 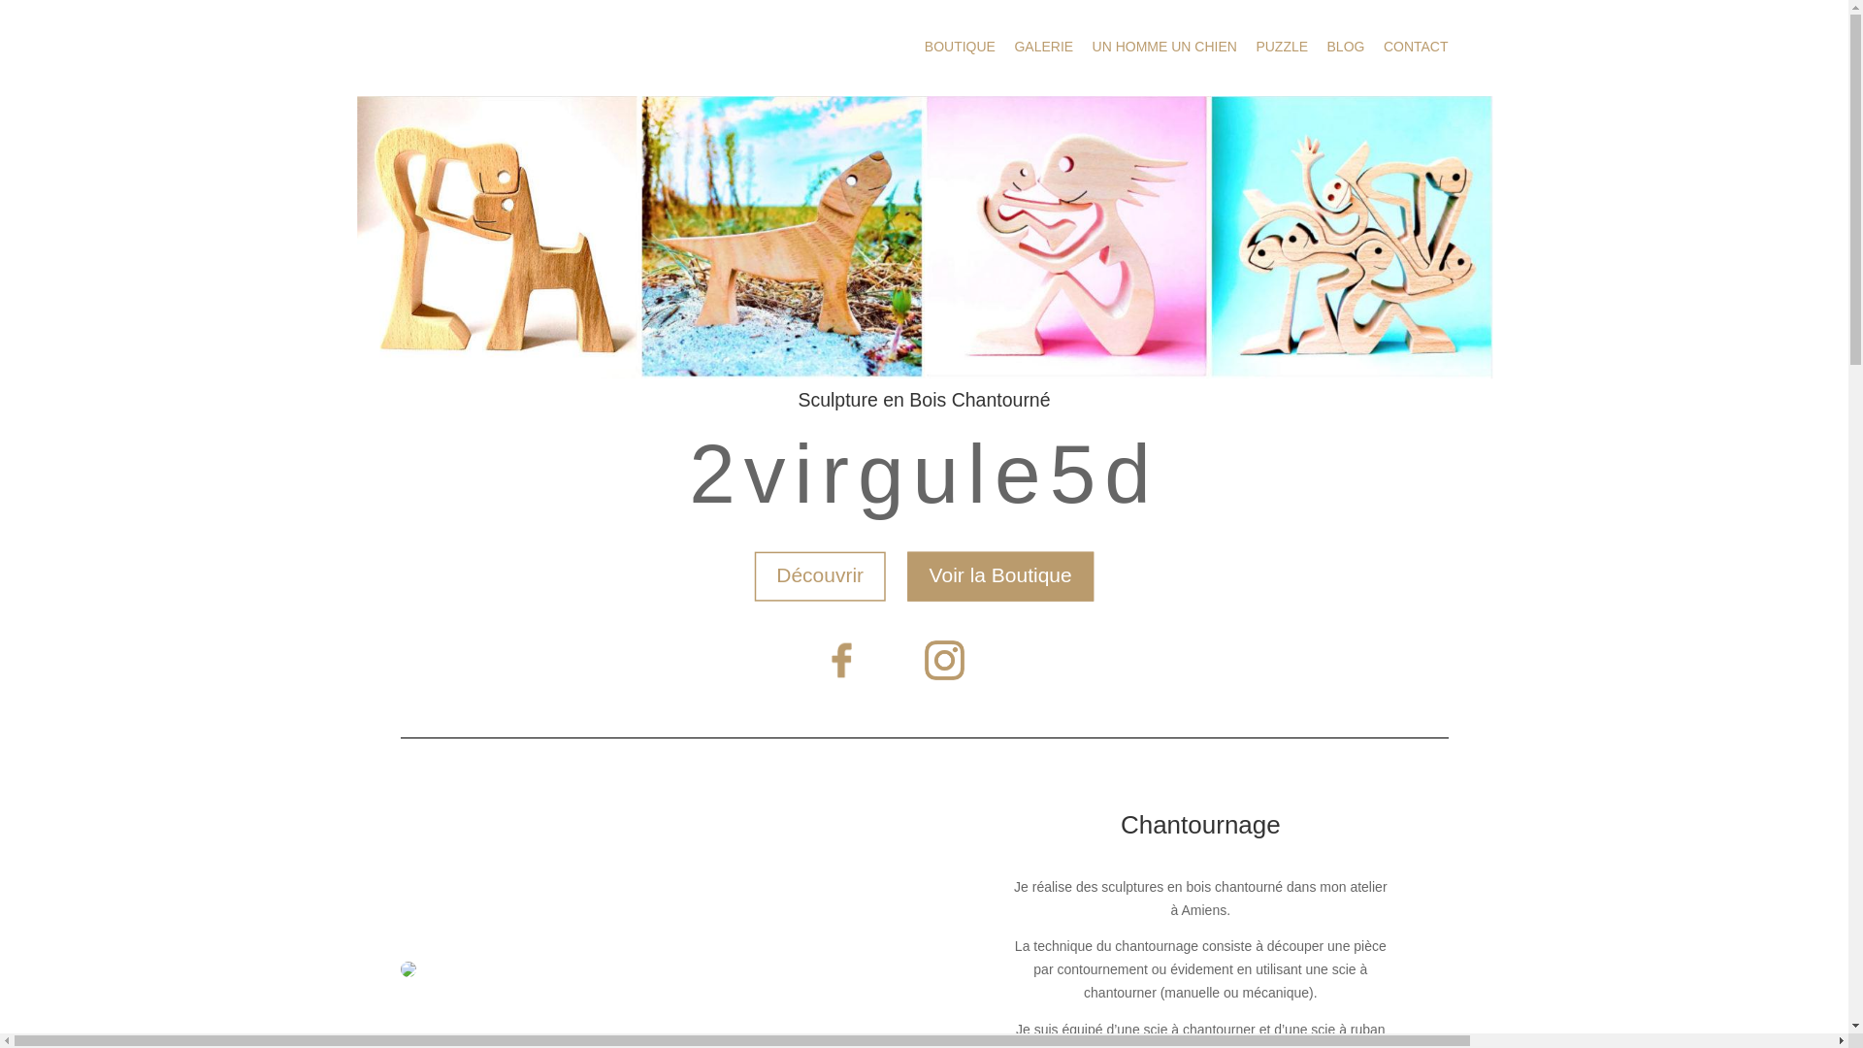 What do you see at coordinates (1347, 47) in the screenshot?
I see `BLOG` at bounding box center [1347, 47].